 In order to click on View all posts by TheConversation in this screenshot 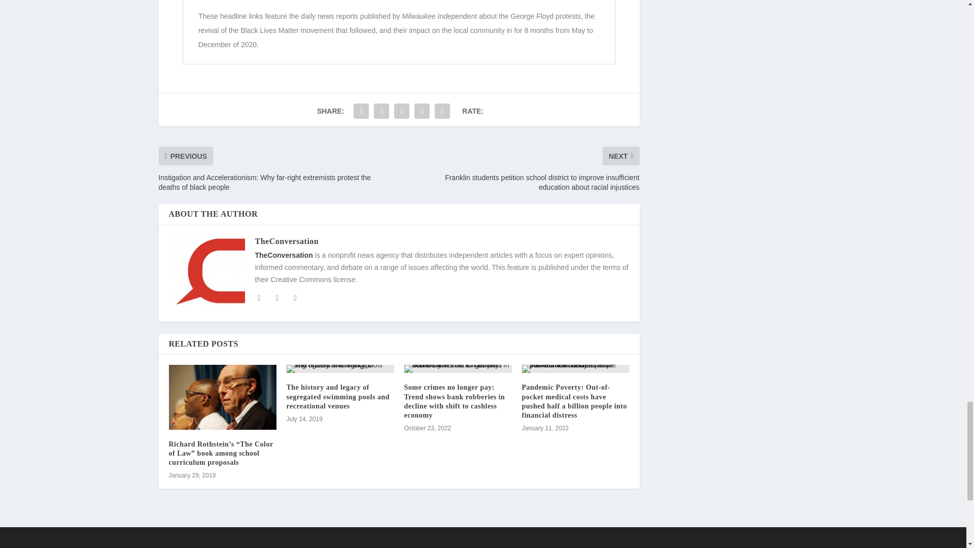, I will do `click(286, 241)`.